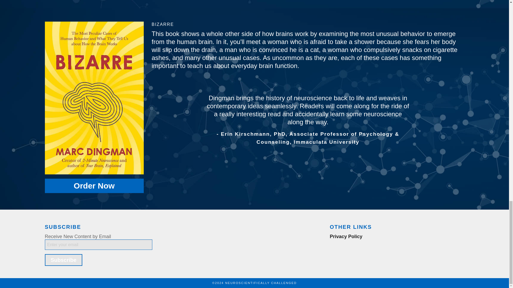  Describe the element at coordinates (94, 186) in the screenshot. I see `Order Now` at that location.